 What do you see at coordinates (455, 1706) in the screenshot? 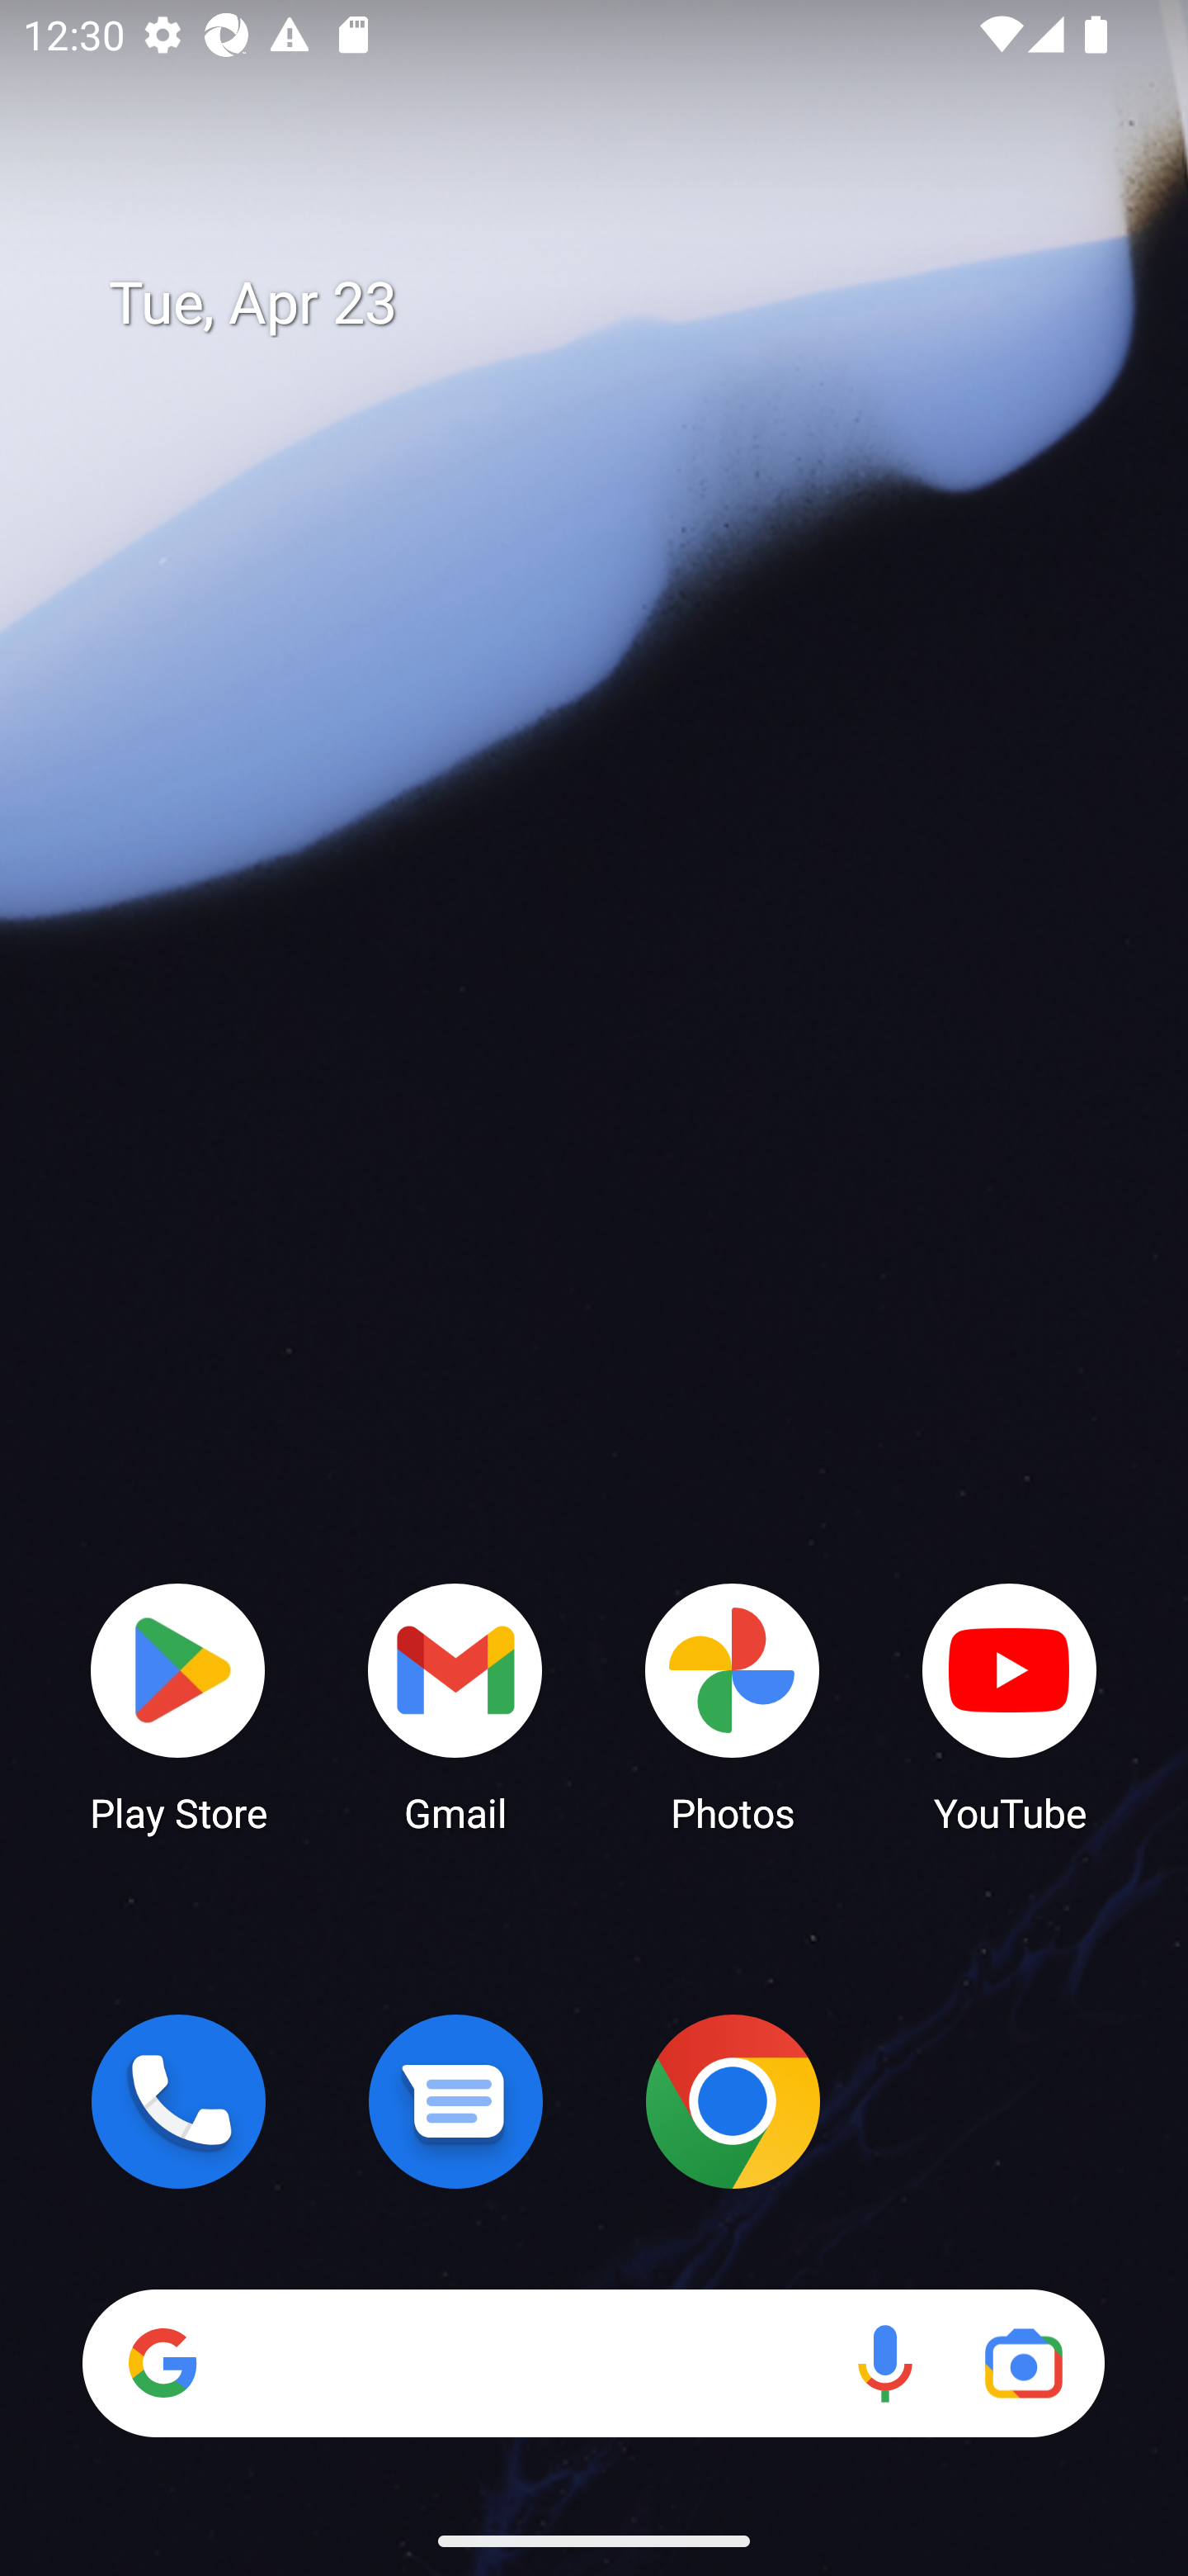
I see `Gmail` at bounding box center [455, 1706].